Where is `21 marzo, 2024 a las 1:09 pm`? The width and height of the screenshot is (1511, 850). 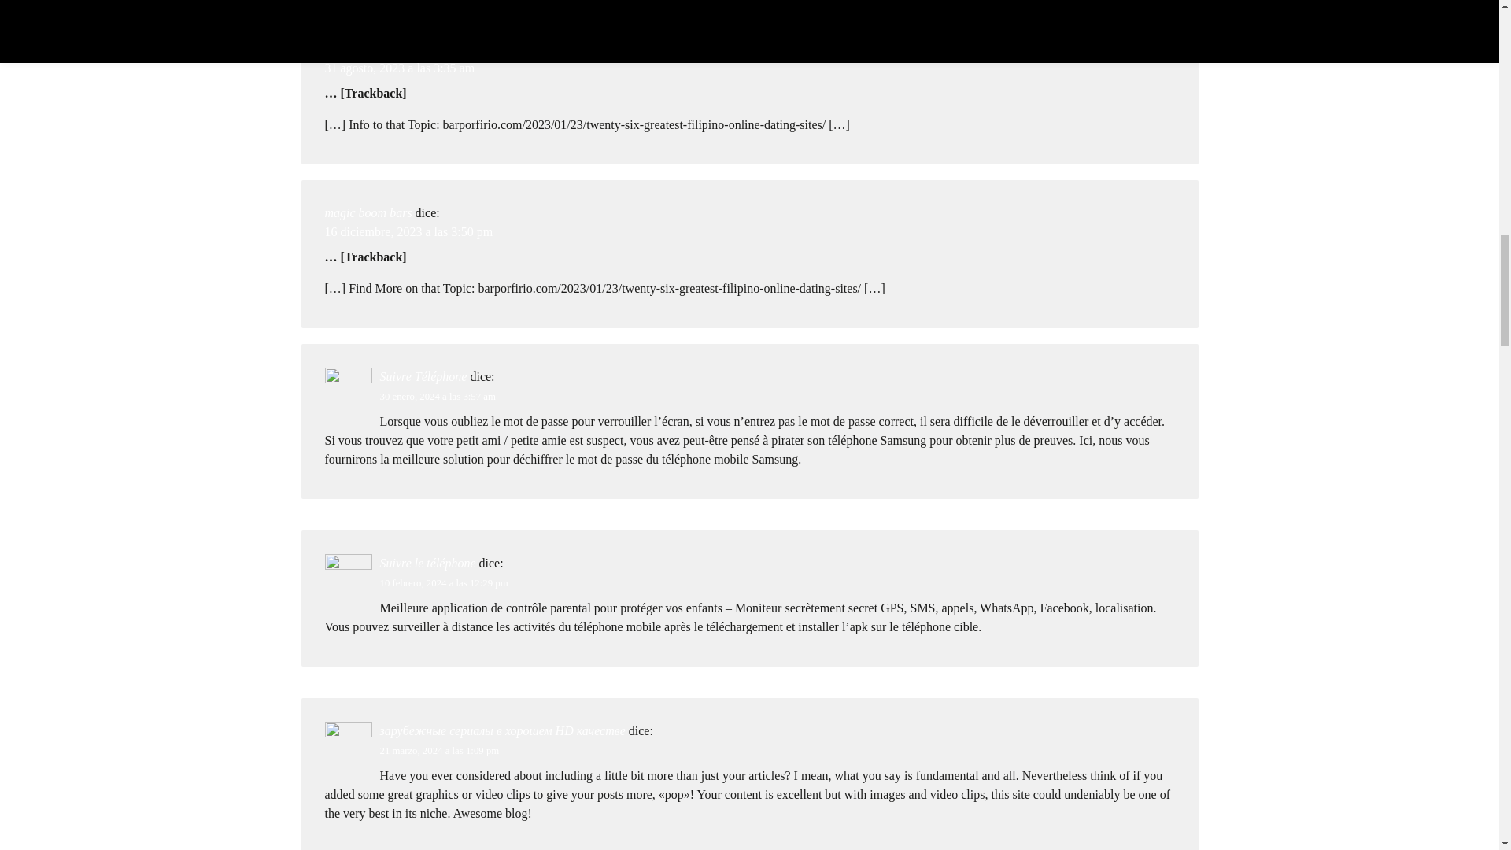 21 marzo, 2024 a las 1:09 pm is located at coordinates (438, 751).